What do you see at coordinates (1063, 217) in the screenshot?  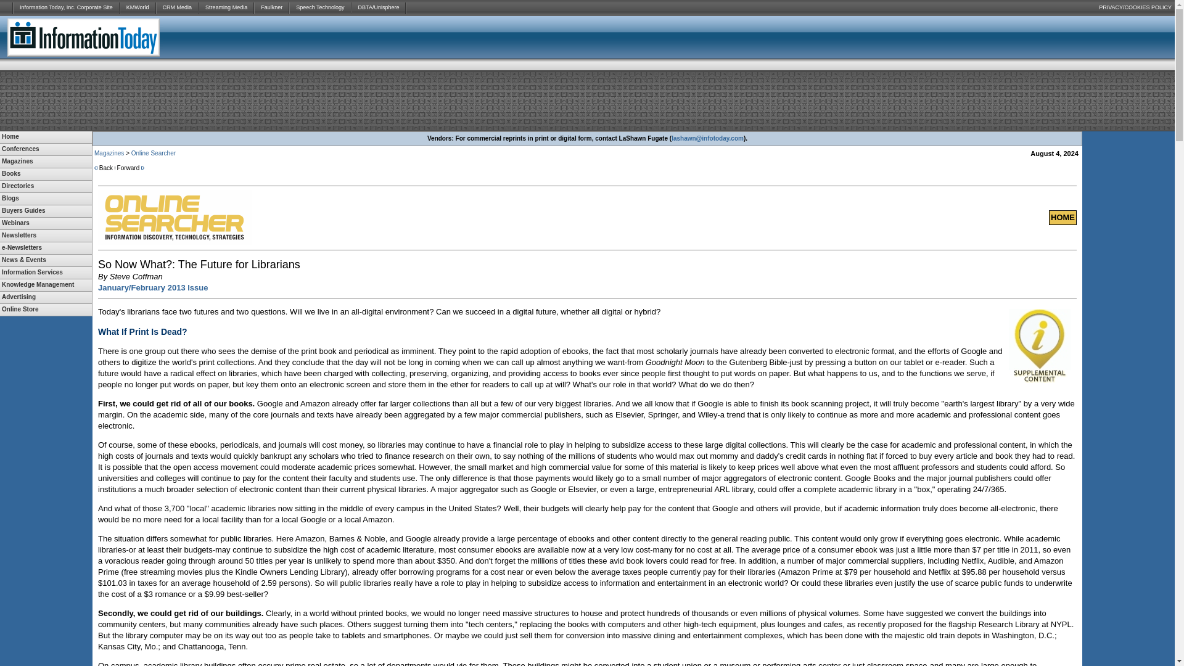 I see `Online Searcher Home` at bounding box center [1063, 217].